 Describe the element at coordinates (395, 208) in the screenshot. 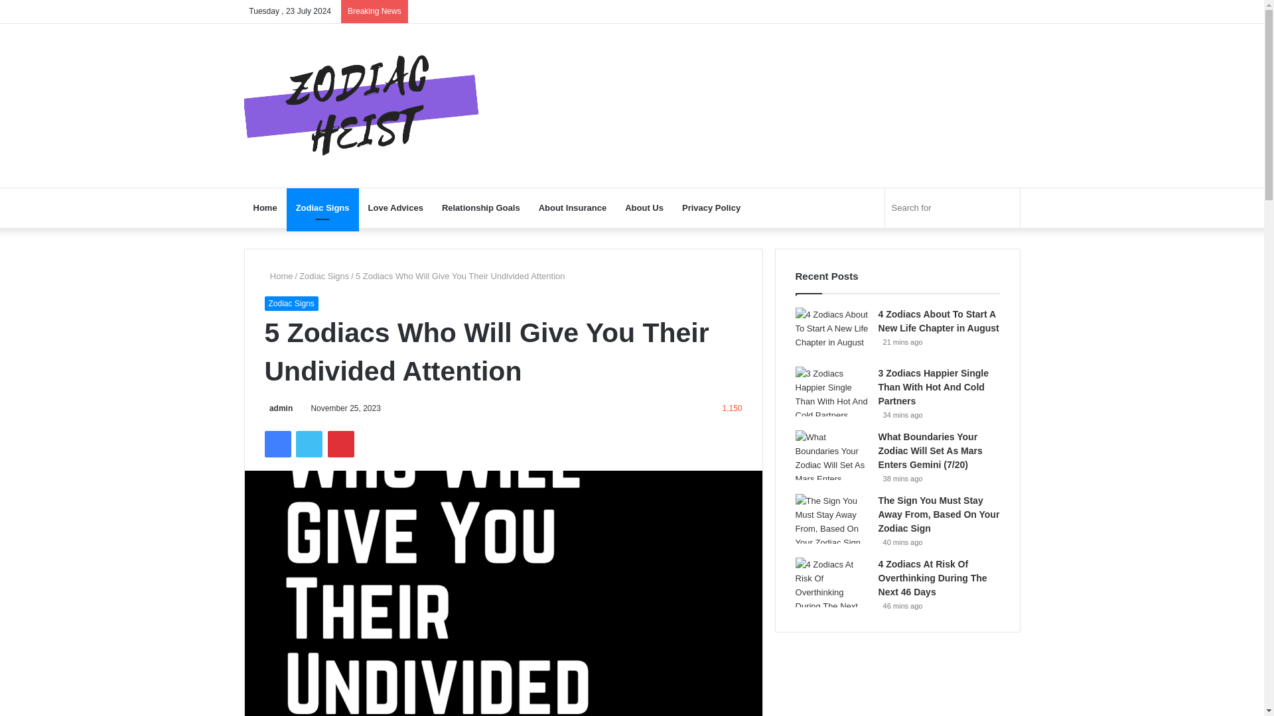

I see `Love Advices` at that location.